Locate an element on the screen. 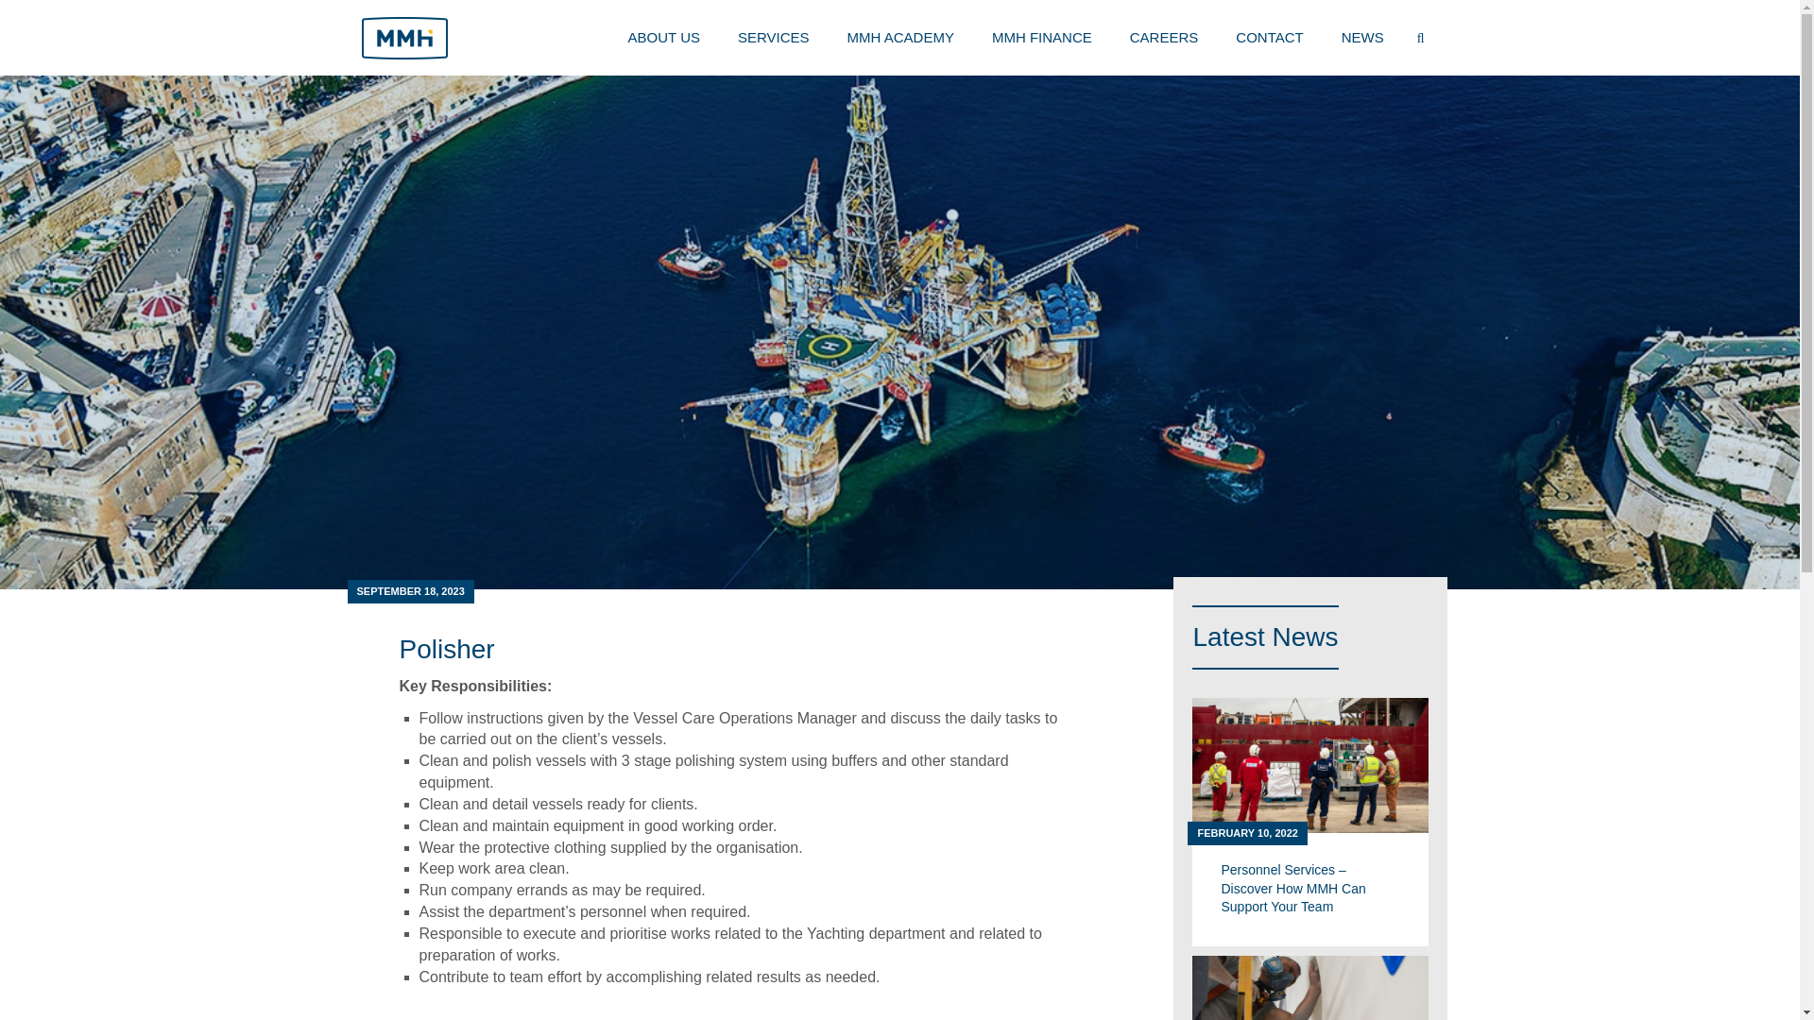  News is located at coordinates (1362, 38).